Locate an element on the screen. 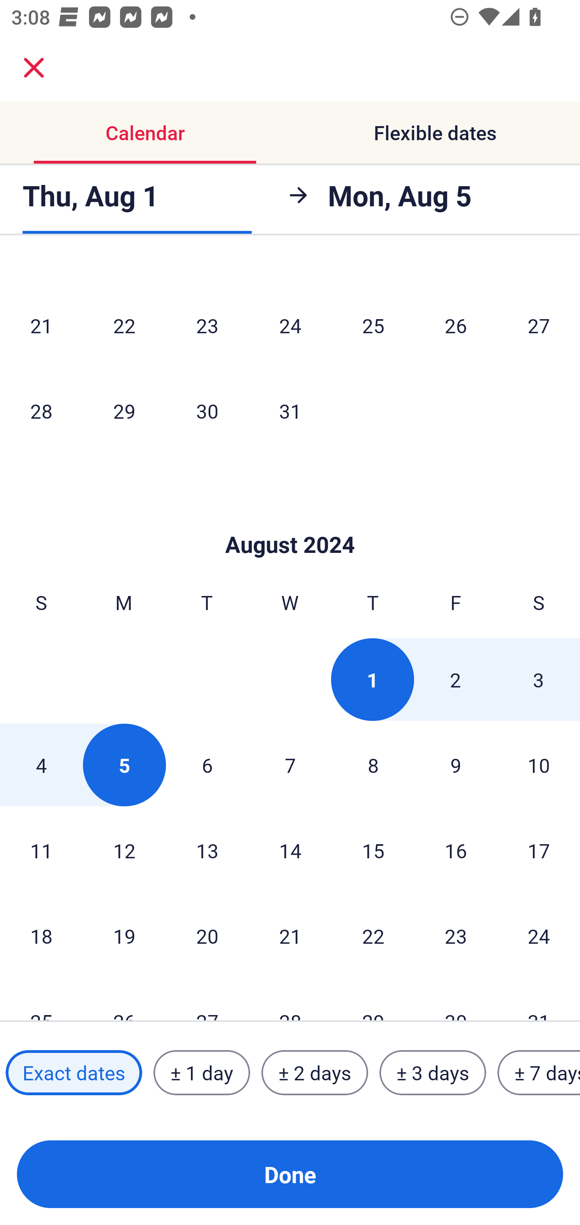  9 Friday, August 9, 2024 is located at coordinates (456, 765).